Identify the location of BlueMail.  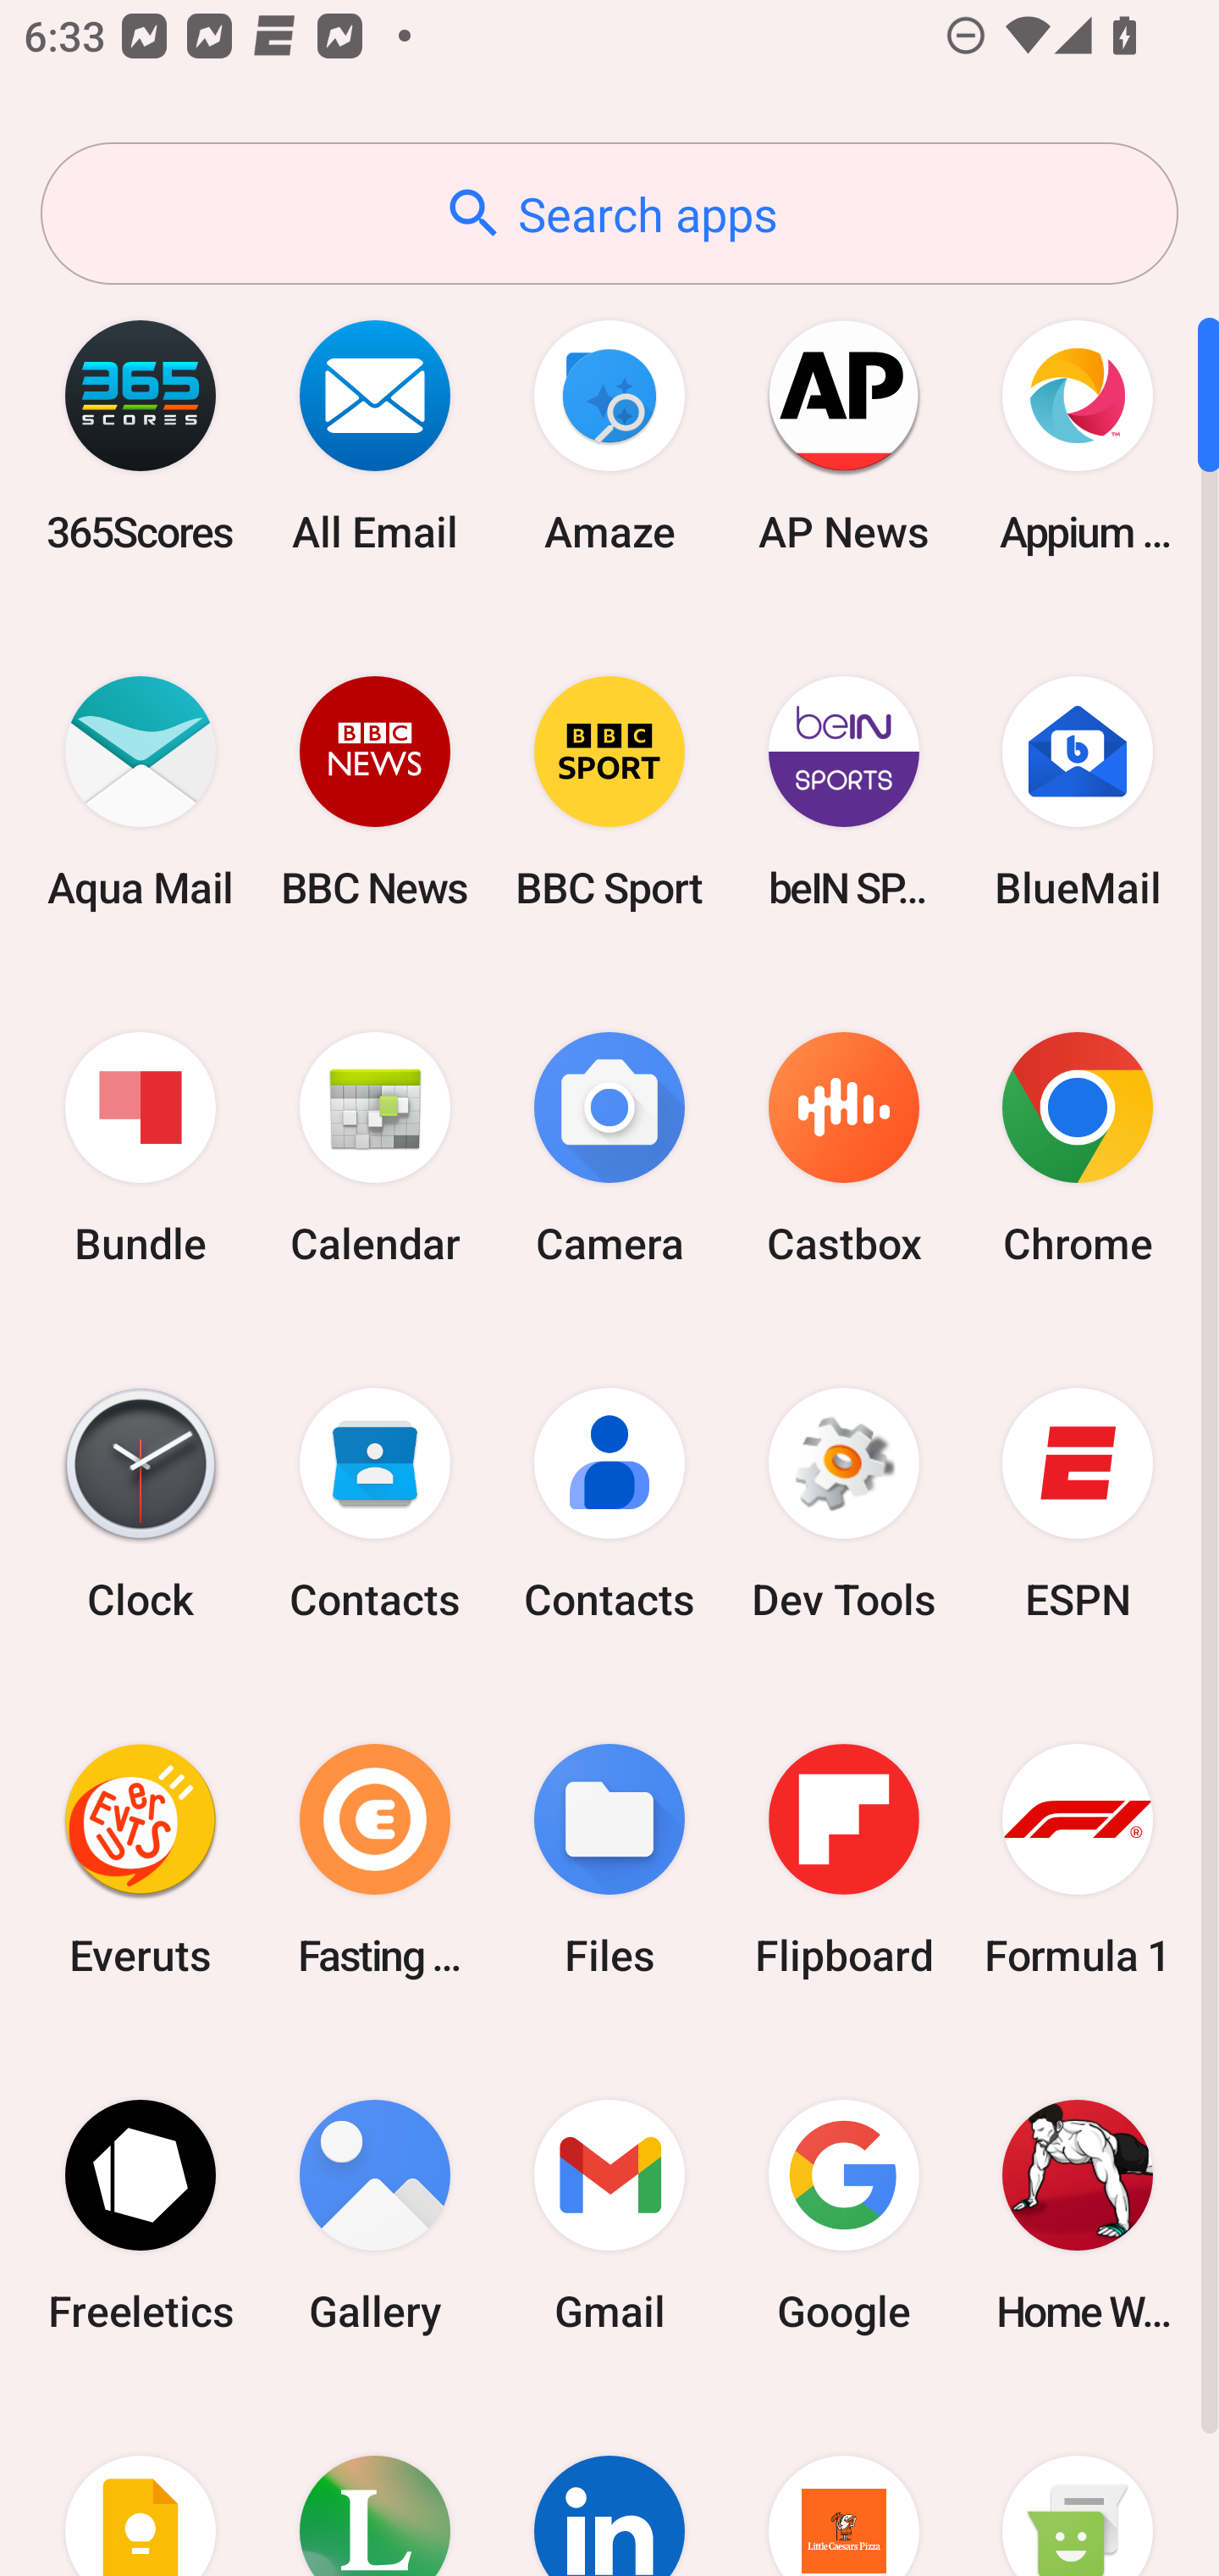
(1078, 791).